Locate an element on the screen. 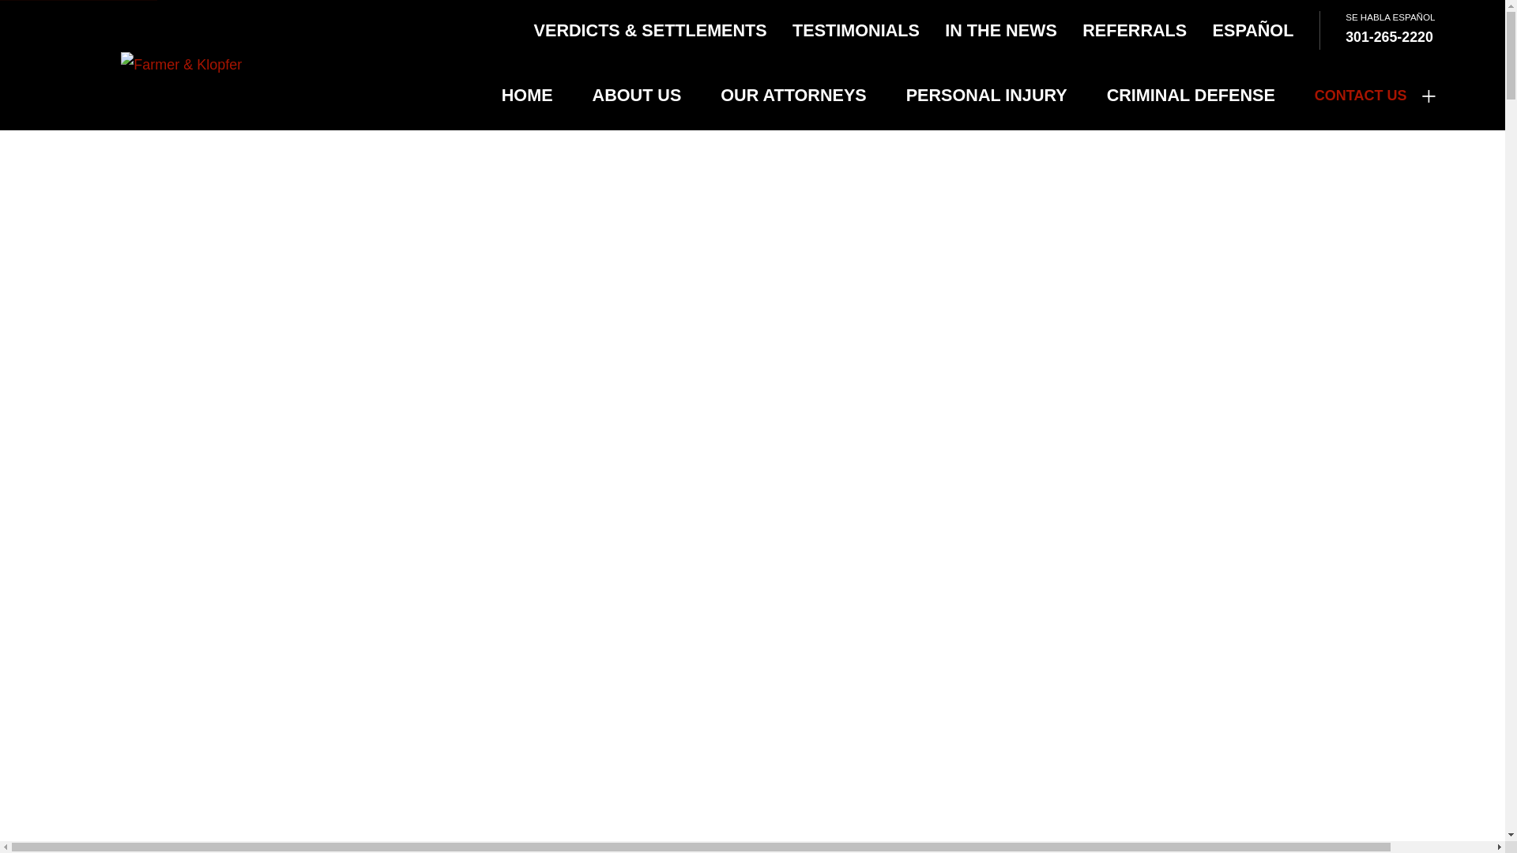 The height and width of the screenshot is (853, 1517). HOME is located at coordinates (528, 95).